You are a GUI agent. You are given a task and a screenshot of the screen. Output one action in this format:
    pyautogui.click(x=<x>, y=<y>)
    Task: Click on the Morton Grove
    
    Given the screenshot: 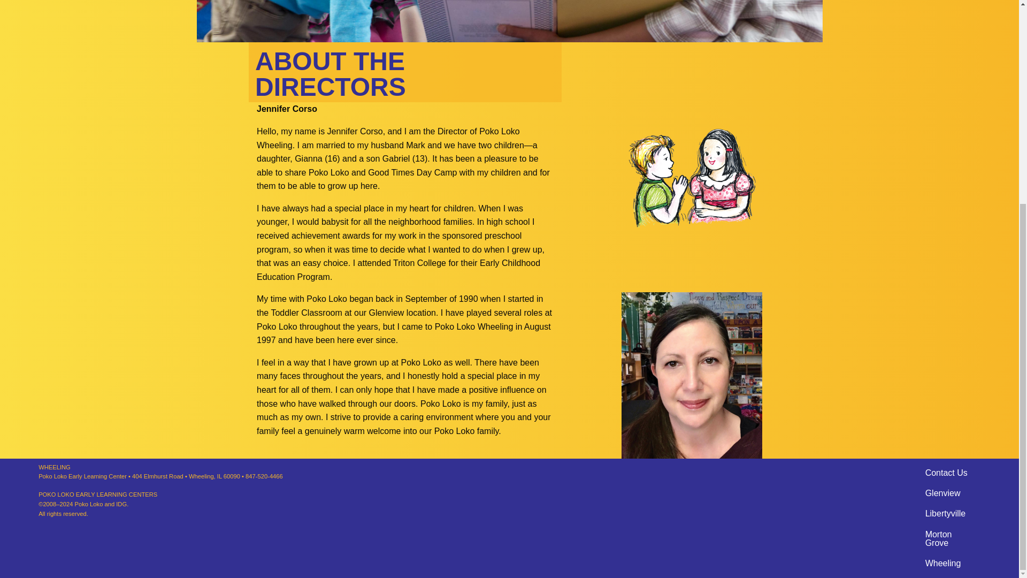 What is the action you would take?
    pyautogui.click(x=949, y=538)
    